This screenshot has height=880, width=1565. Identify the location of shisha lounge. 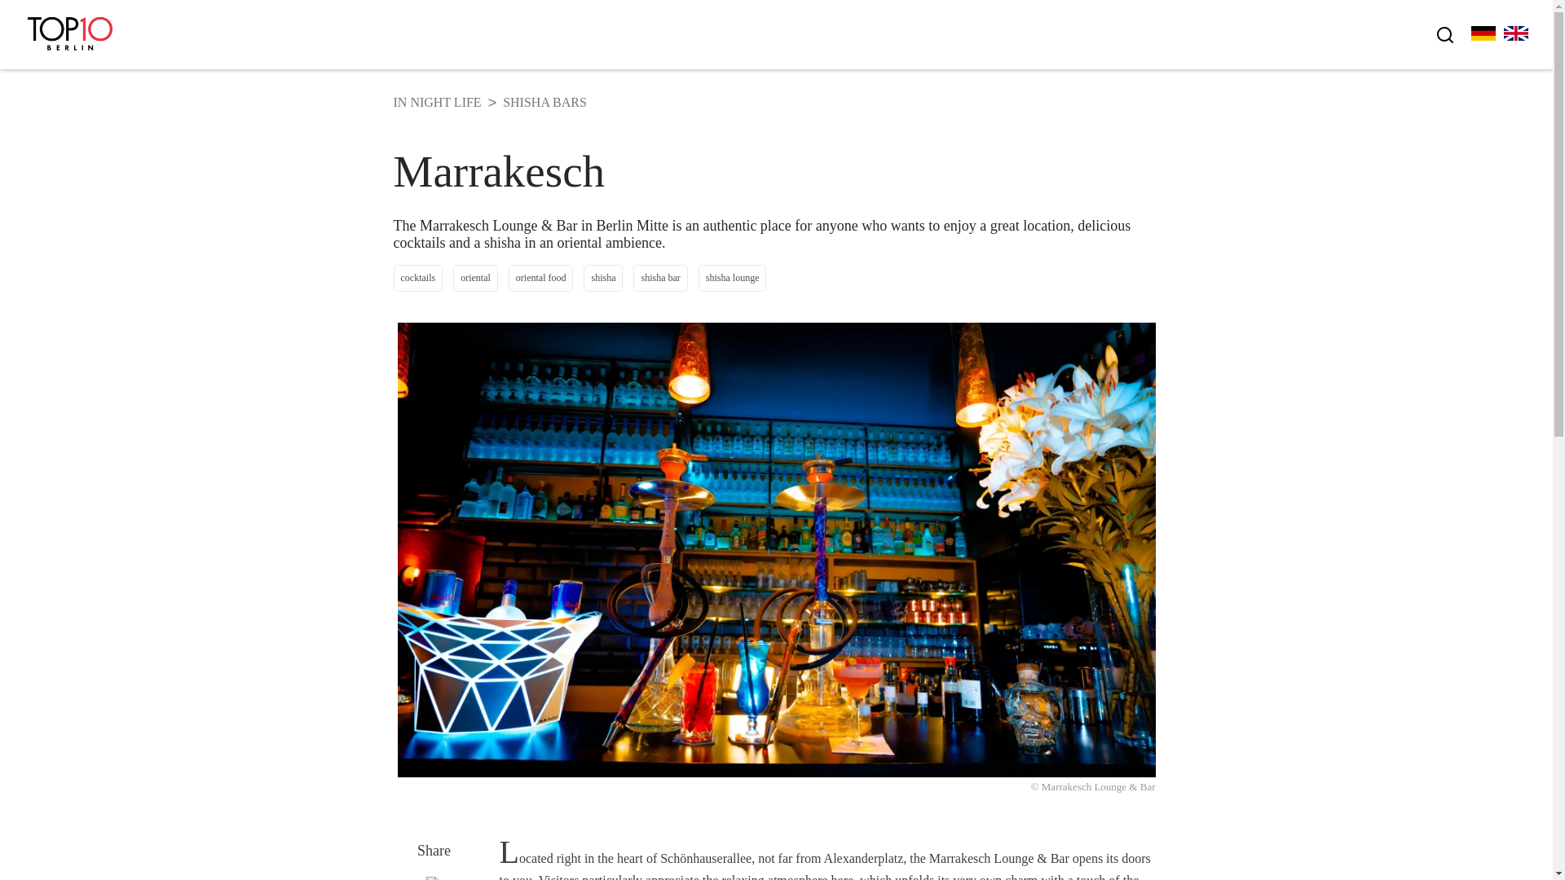
(732, 278).